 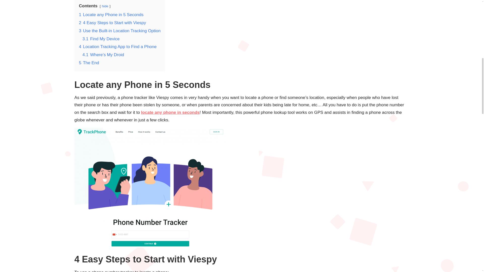 I want to click on 4 Location Tracking App to Find a Phone, so click(x=117, y=47).